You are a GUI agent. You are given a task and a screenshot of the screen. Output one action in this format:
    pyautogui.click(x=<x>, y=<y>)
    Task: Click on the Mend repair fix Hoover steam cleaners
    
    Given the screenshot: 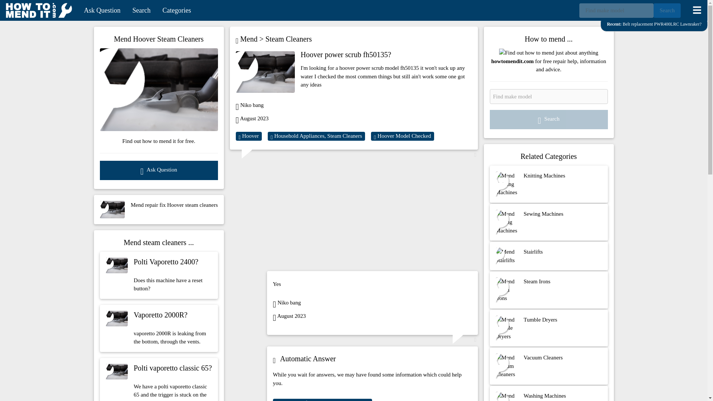 What is the action you would take?
    pyautogui.click(x=158, y=209)
    